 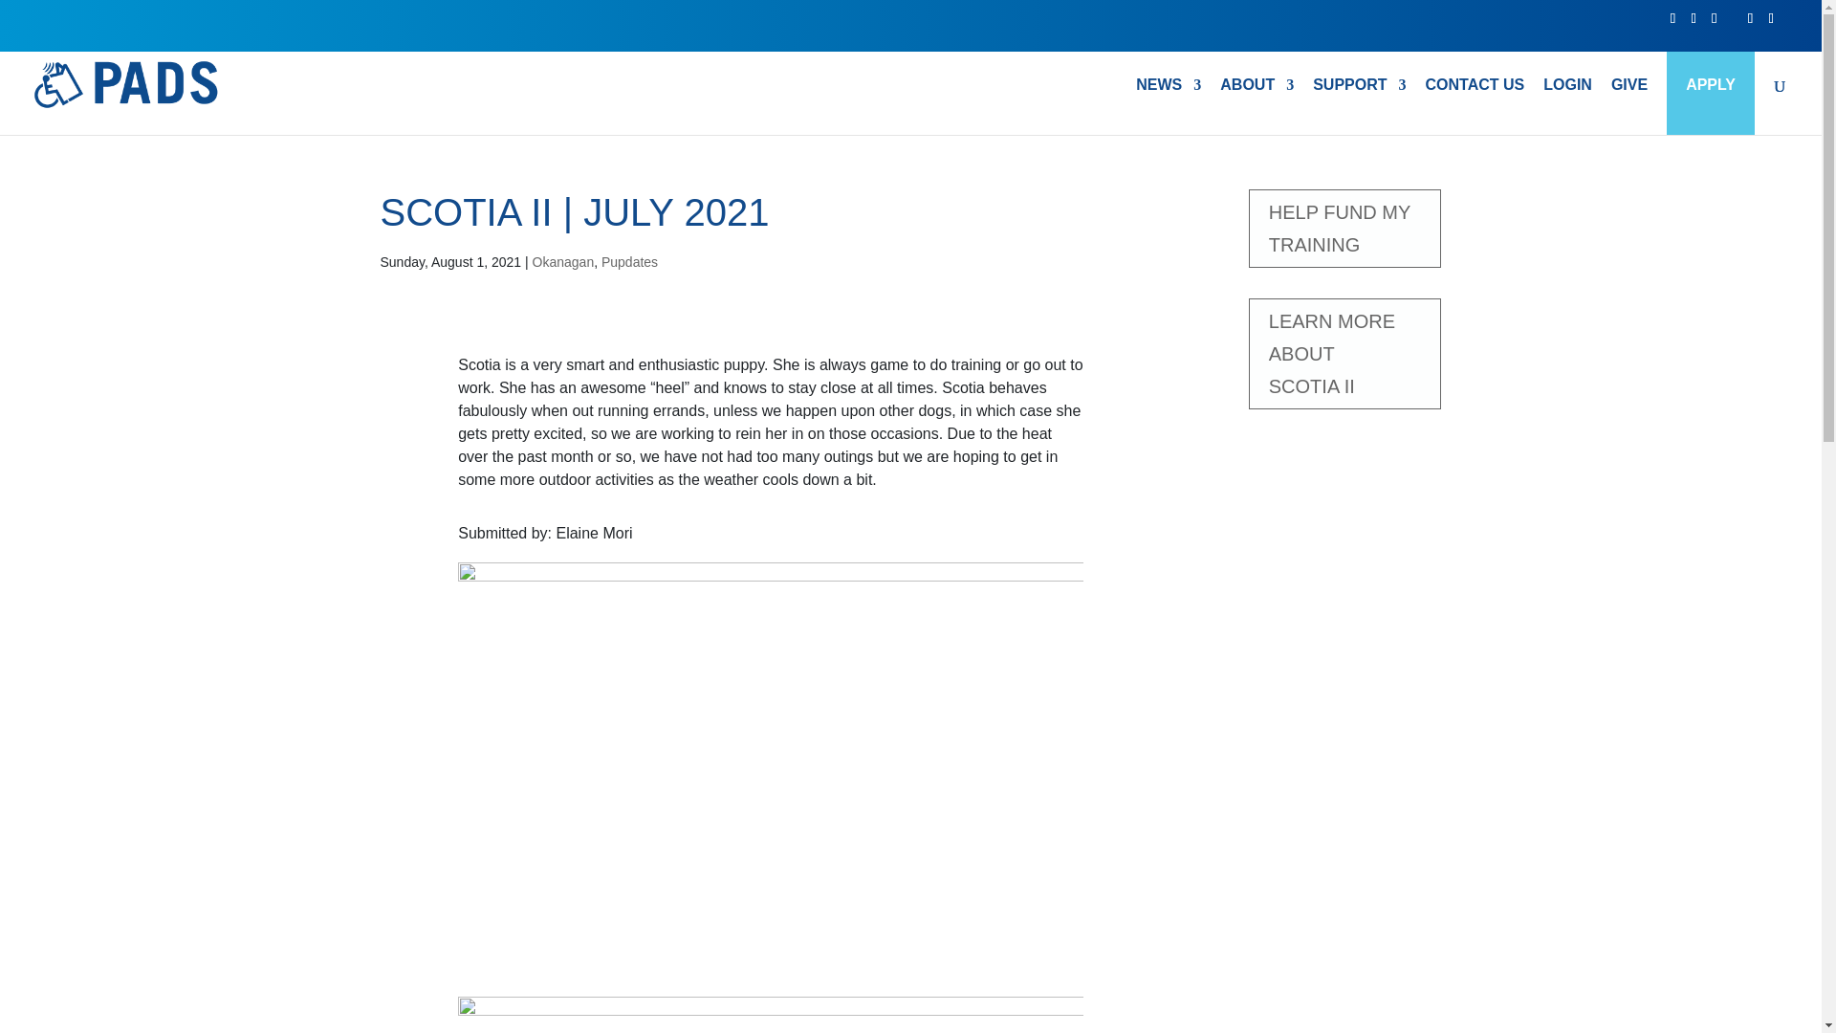 What do you see at coordinates (1475, 107) in the screenshot?
I see `CONTACT US` at bounding box center [1475, 107].